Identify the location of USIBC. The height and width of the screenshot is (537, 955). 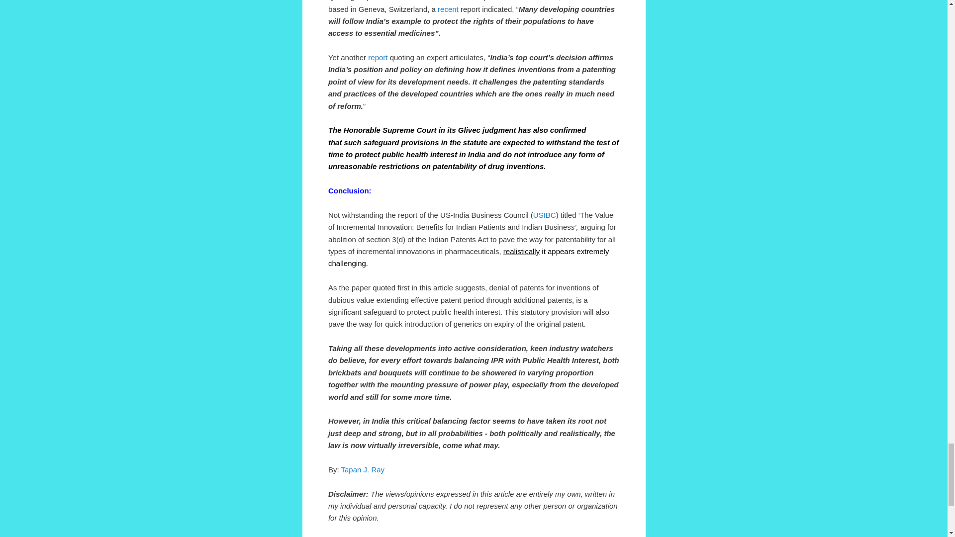
(544, 215).